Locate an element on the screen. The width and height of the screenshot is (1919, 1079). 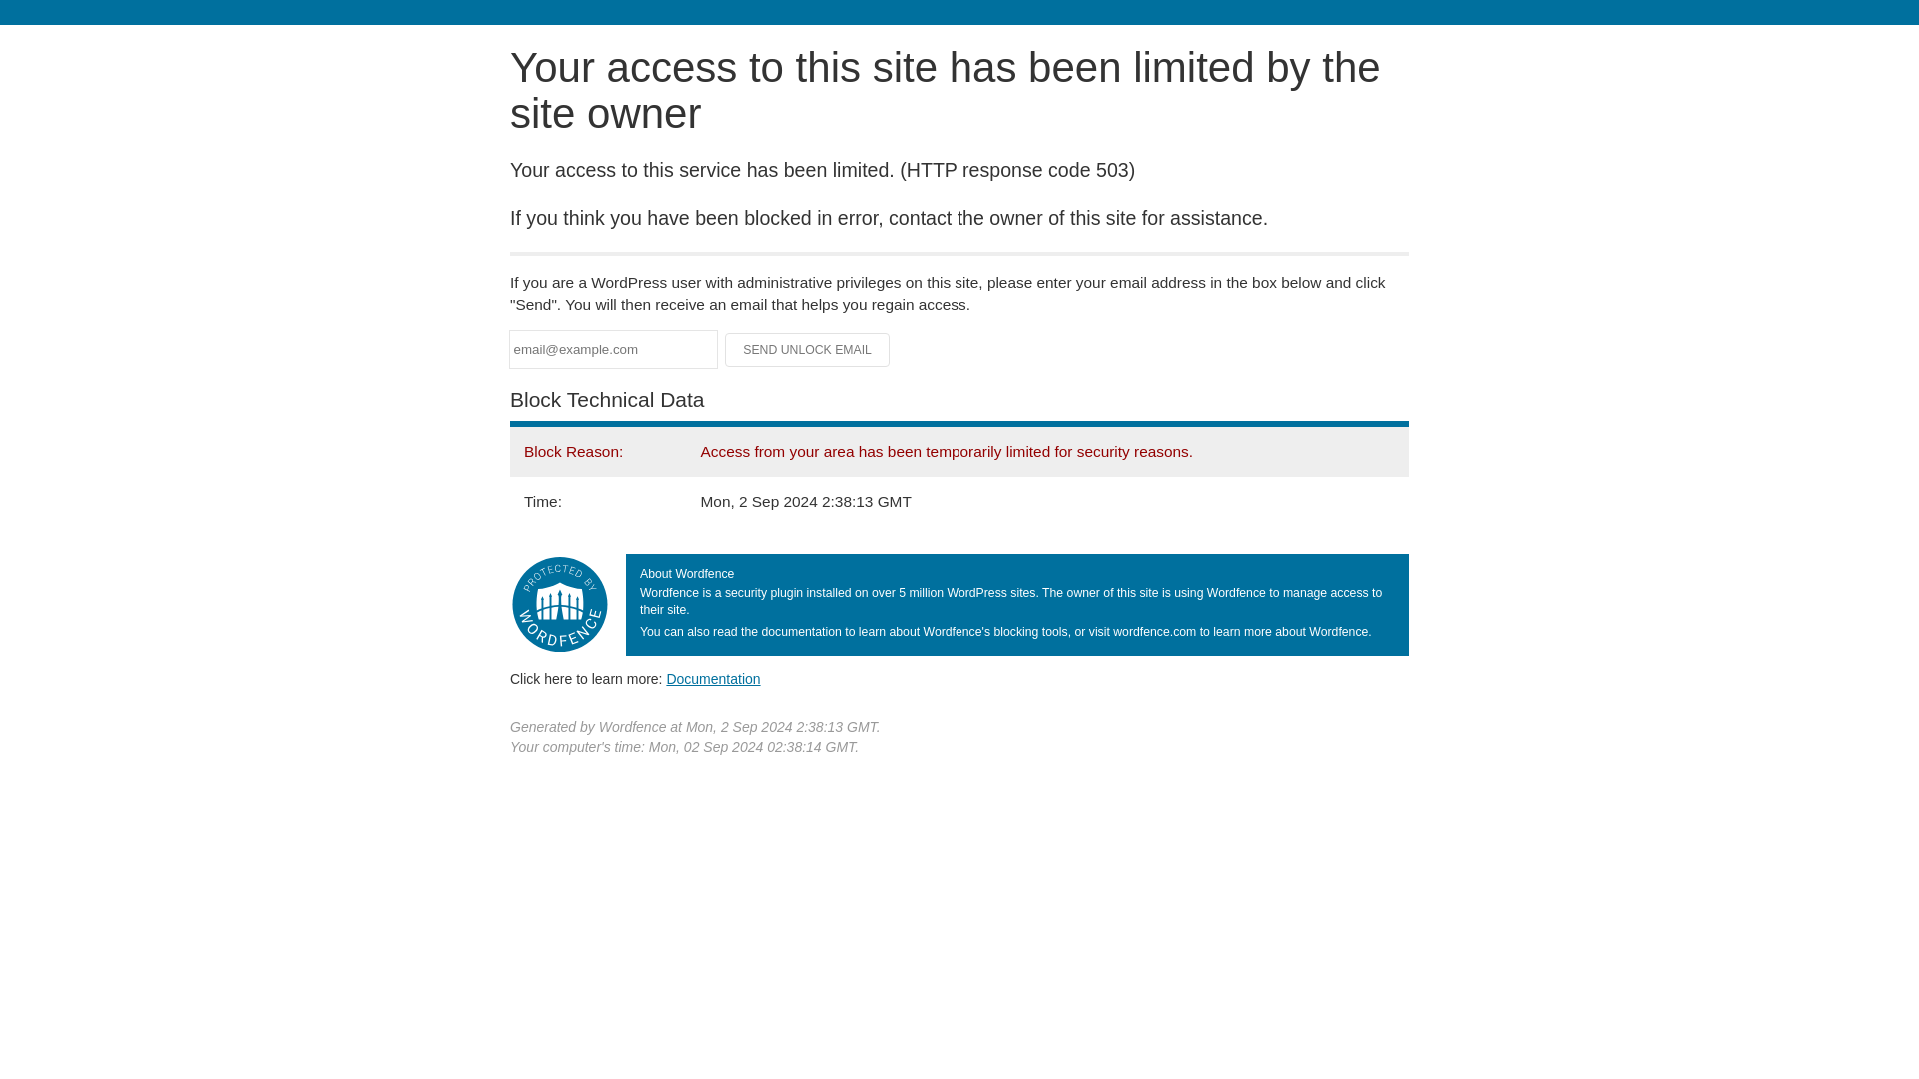
Send Unlock Email is located at coordinates (808, 350).